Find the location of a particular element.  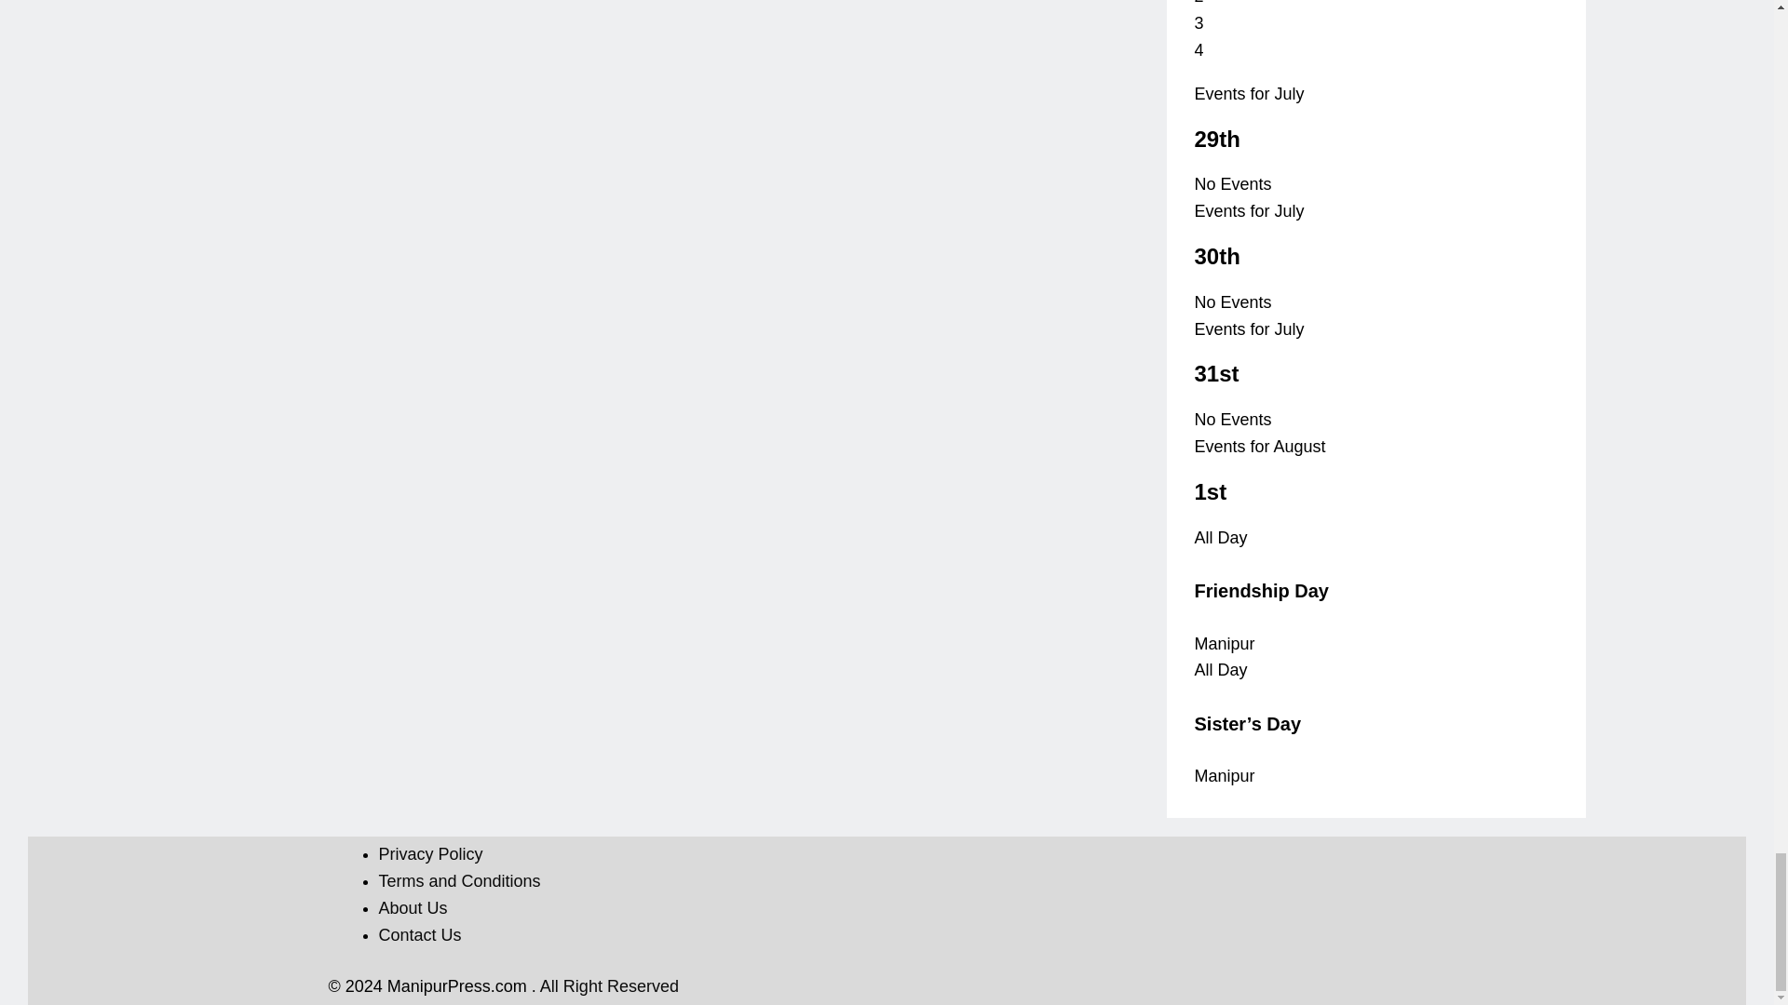

Terms and Conditions is located at coordinates (458, 880).